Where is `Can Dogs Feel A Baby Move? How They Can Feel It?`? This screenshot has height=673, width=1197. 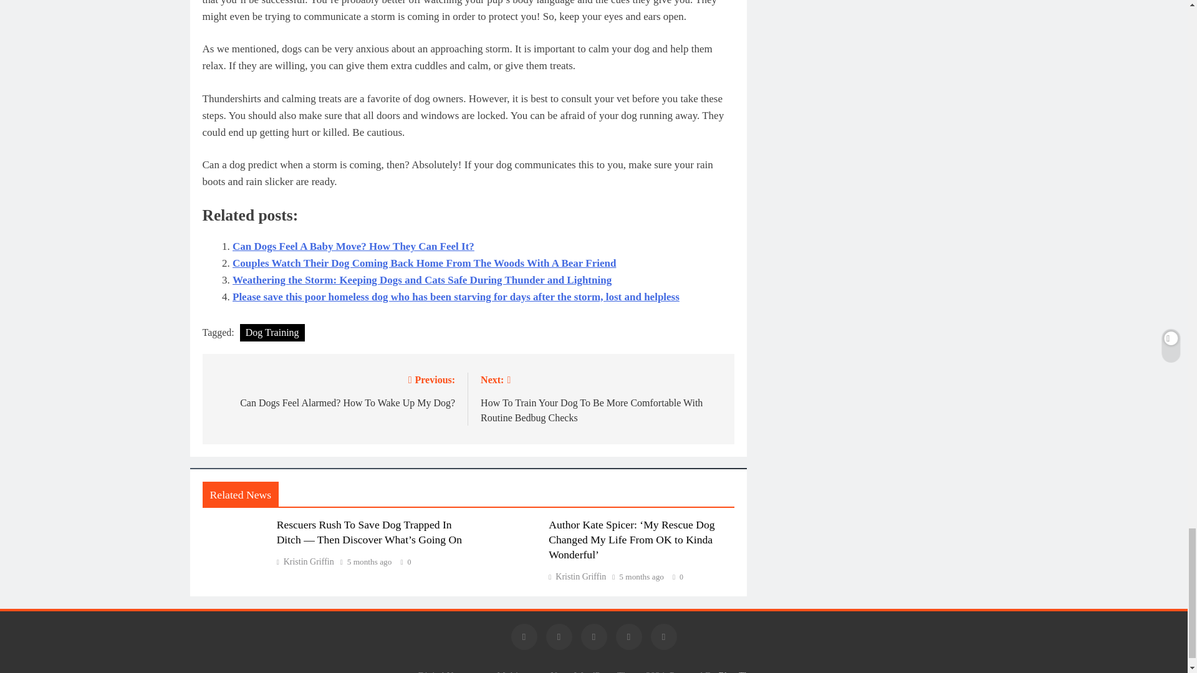 Can Dogs Feel A Baby Move? How They Can Feel It? is located at coordinates (353, 246).